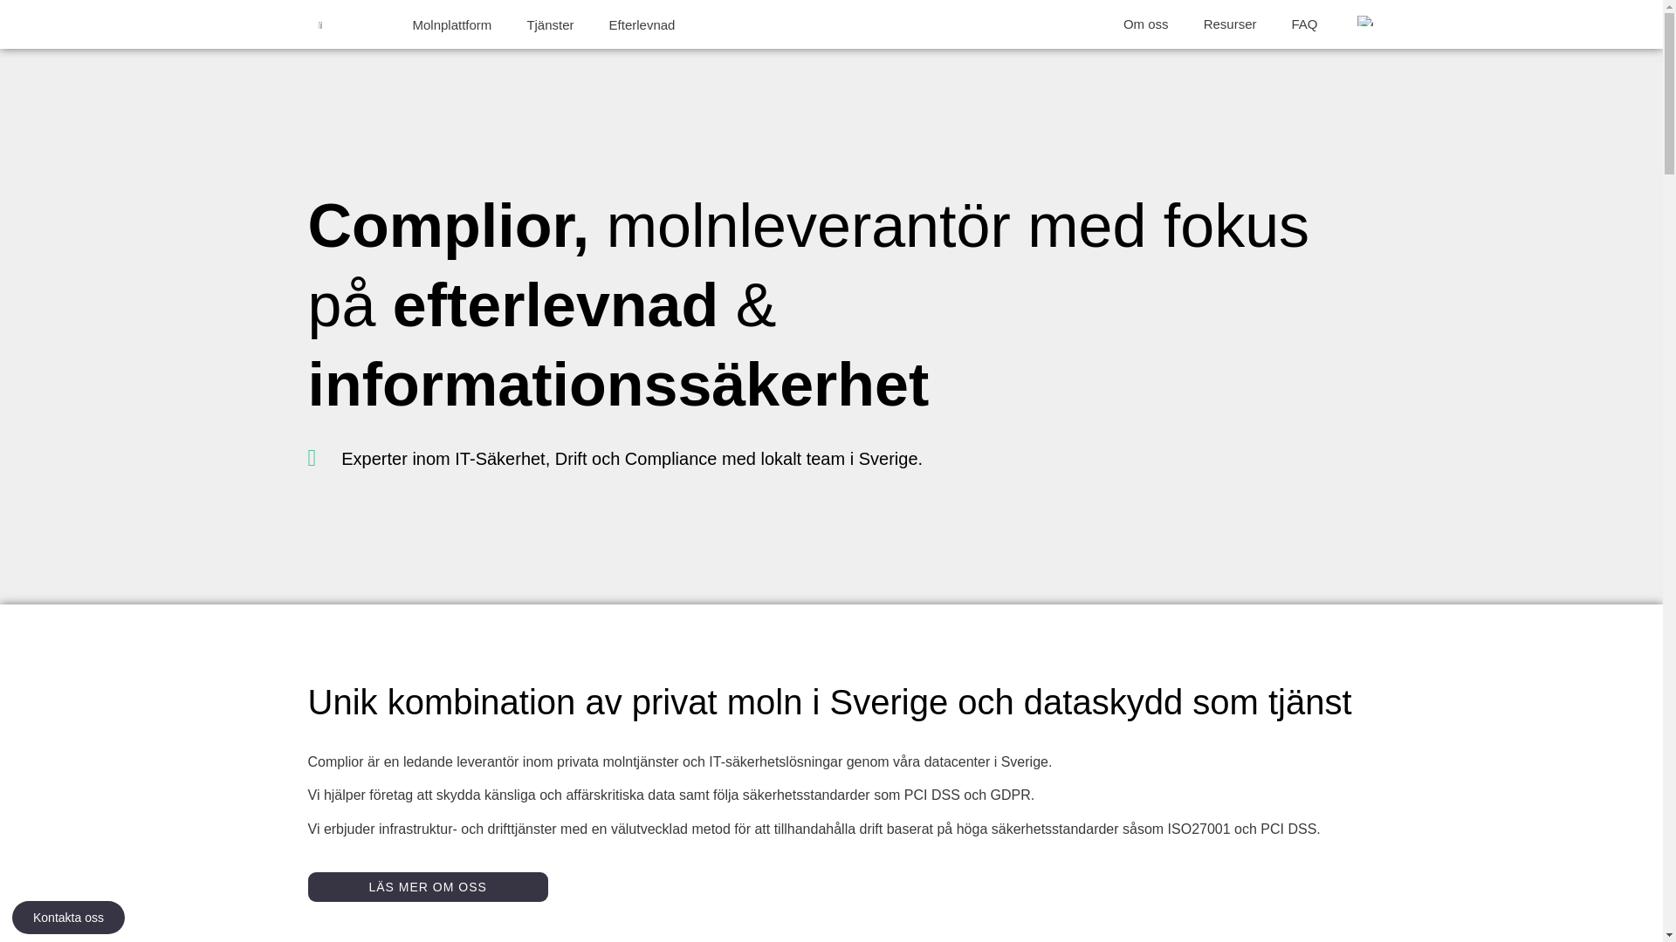 The height and width of the screenshot is (942, 1676). I want to click on Efterlevnad, so click(642, 24).